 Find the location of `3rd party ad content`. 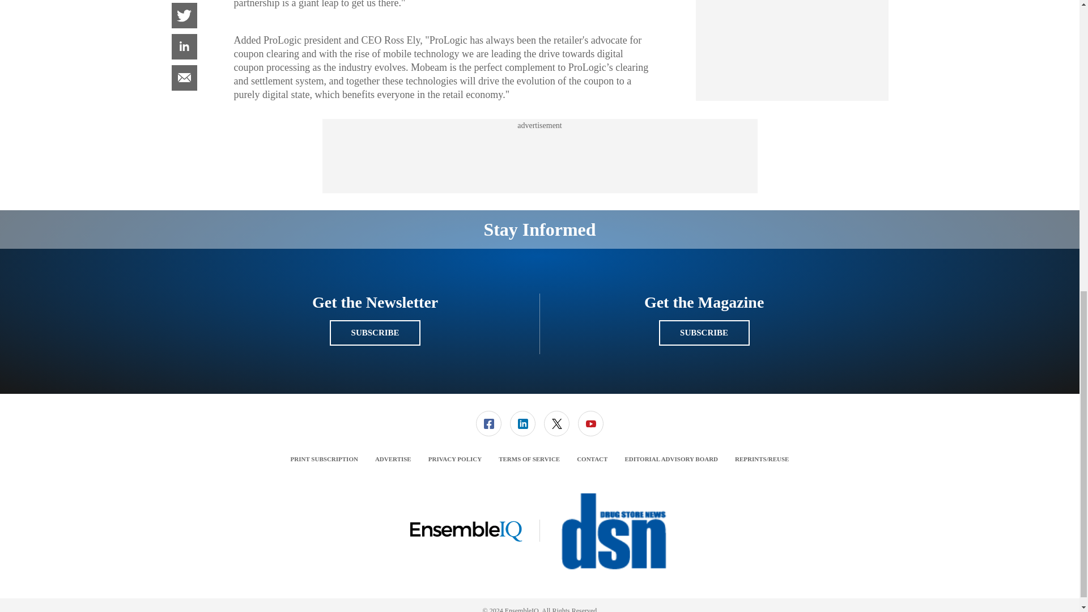

3rd party ad content is located at coordinates (539, 156).